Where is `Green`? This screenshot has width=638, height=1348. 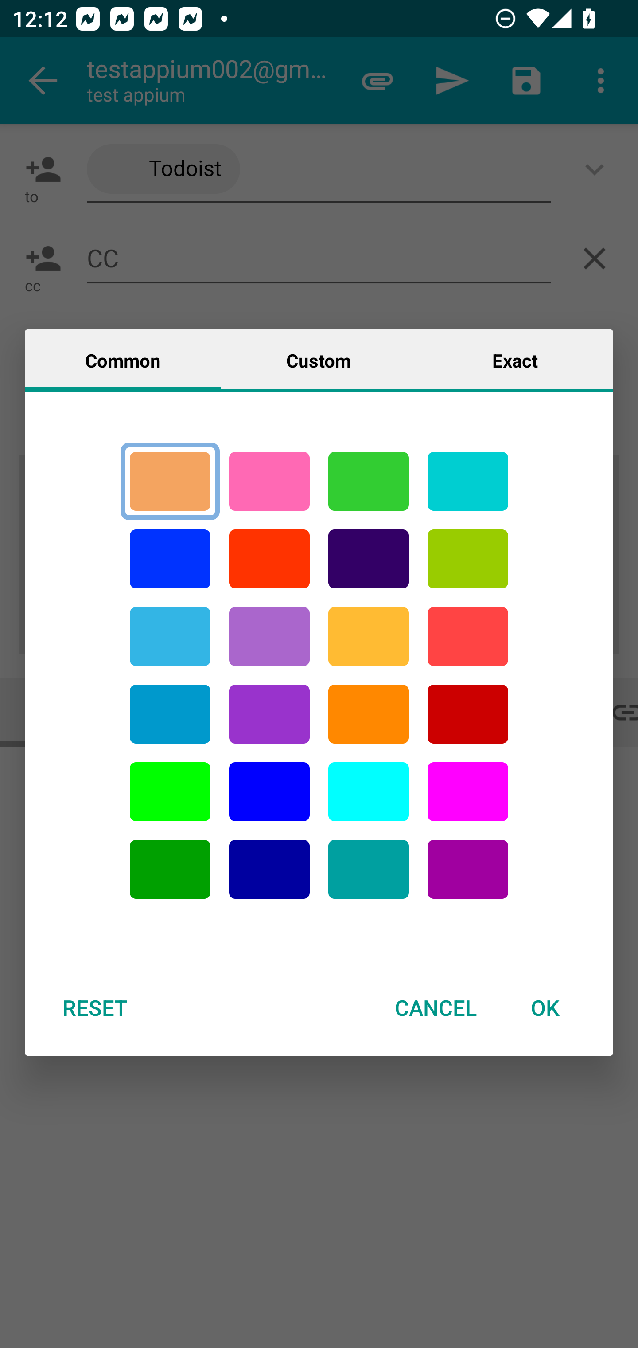
Green is located at coordinates (369, 481).